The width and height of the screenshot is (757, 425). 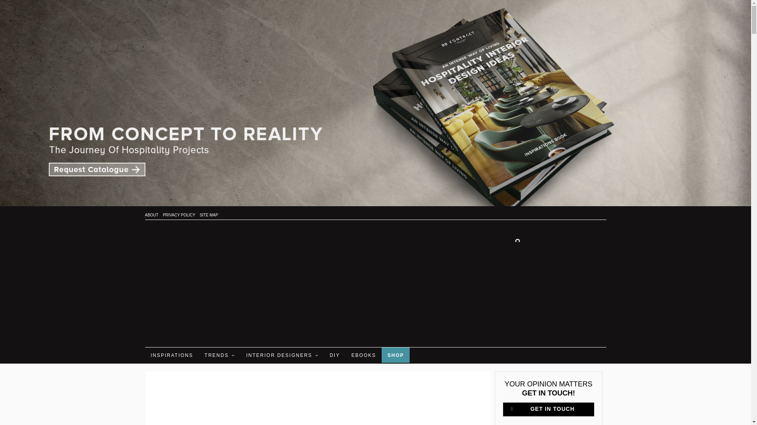 What do you see at coordinates (200, 282) in the screenshot?
I see `Room Decor Ideas` at bounding box center [200, 282].